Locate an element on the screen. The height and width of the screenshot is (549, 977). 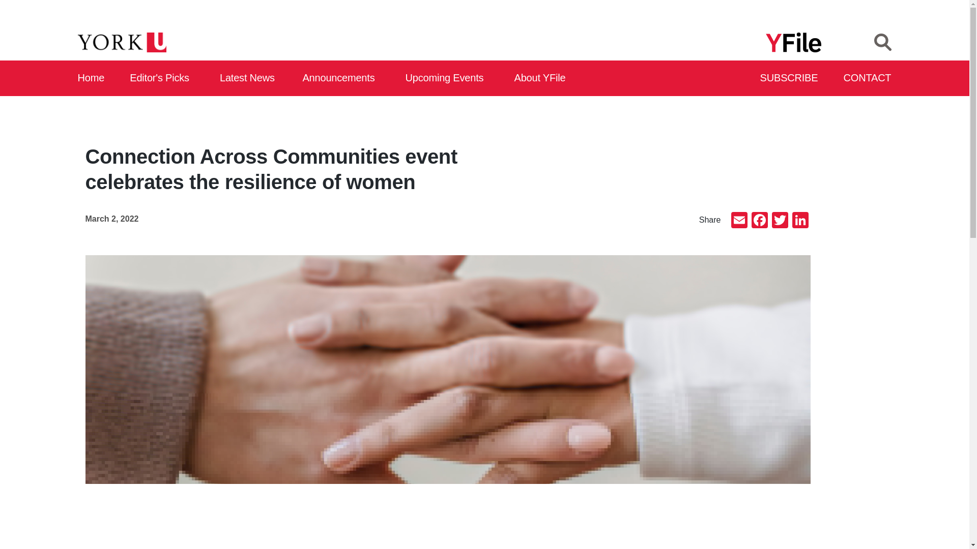
Subscribe is located at coordinates (790, 78).